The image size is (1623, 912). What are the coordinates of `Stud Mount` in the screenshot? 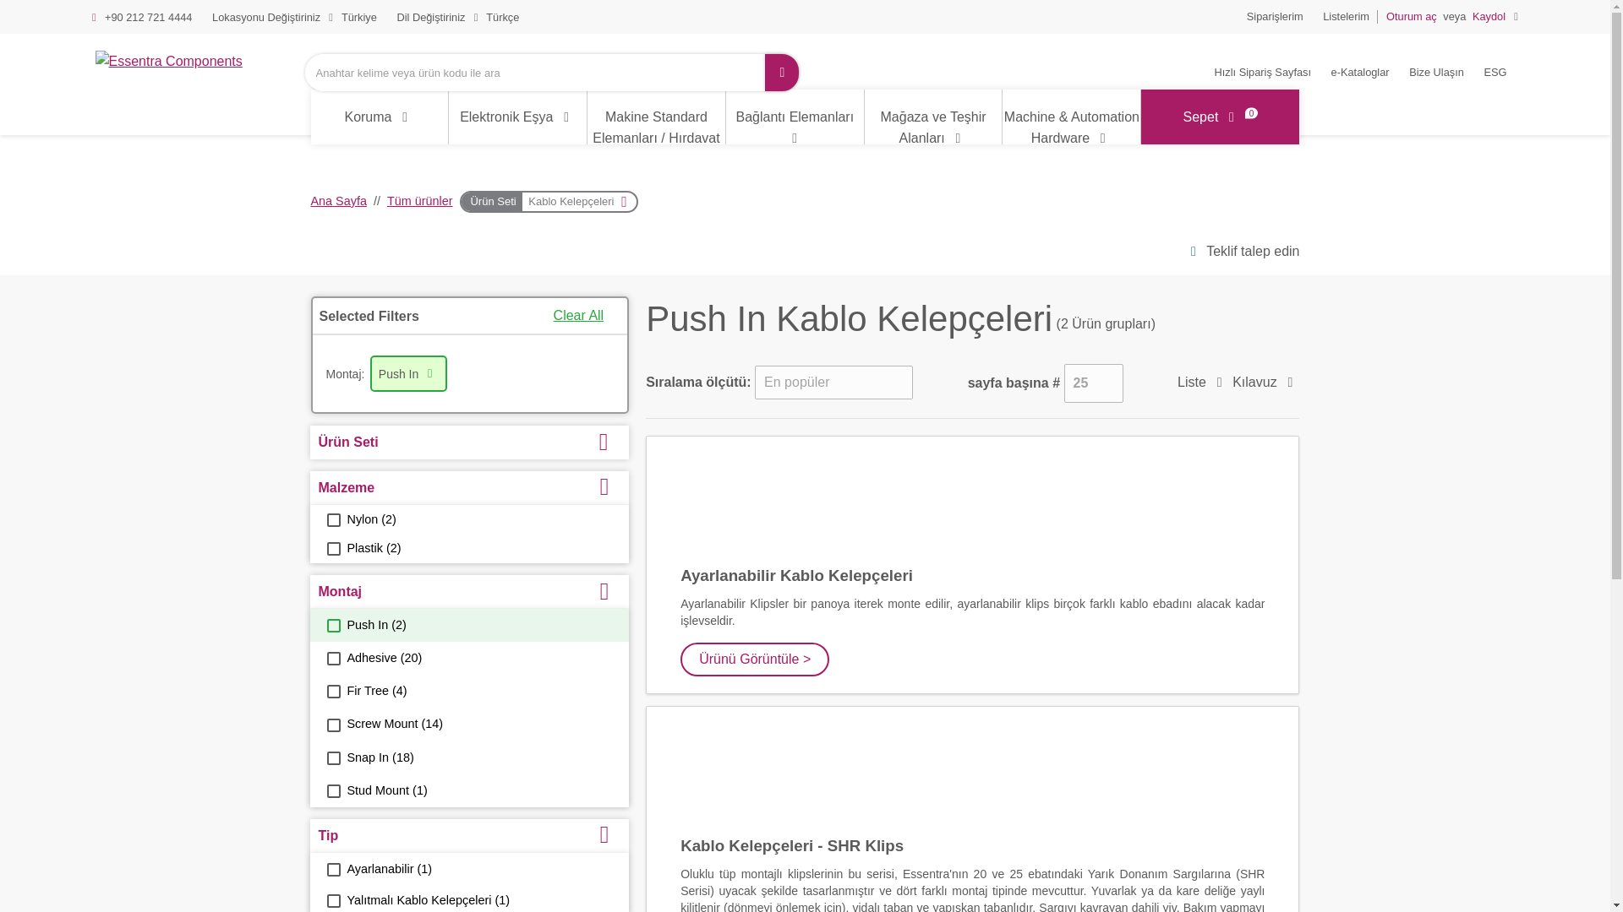 It's located at (332, 790).